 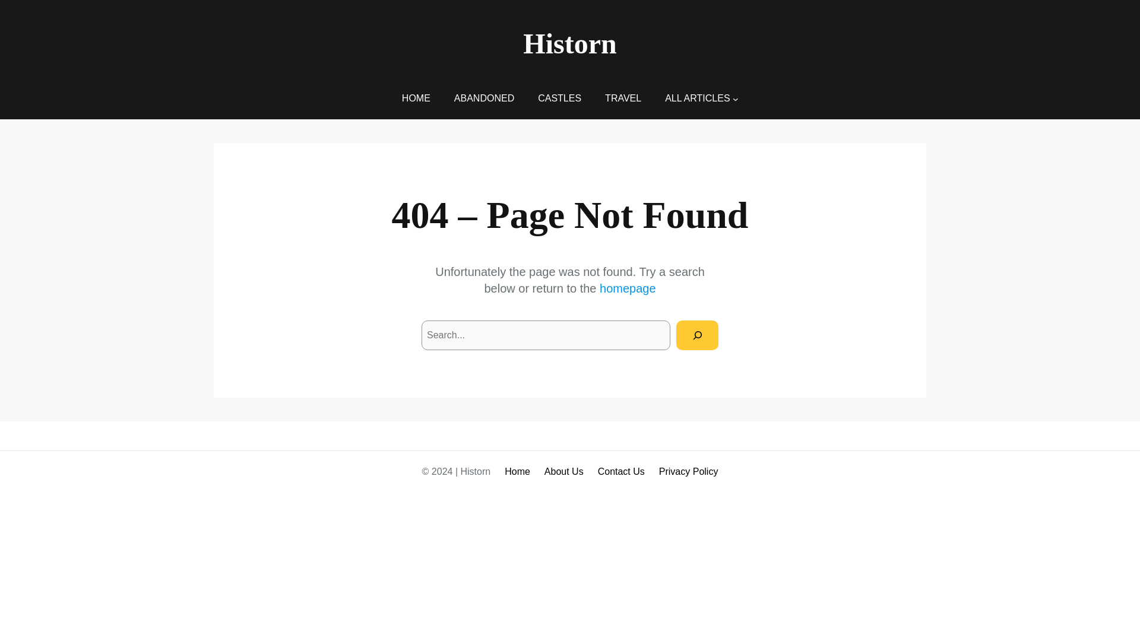 What do you see at coordinates (697, 99) in the screenshot?
I see `ALL ARTICLES` at bounding box center [697, 99].